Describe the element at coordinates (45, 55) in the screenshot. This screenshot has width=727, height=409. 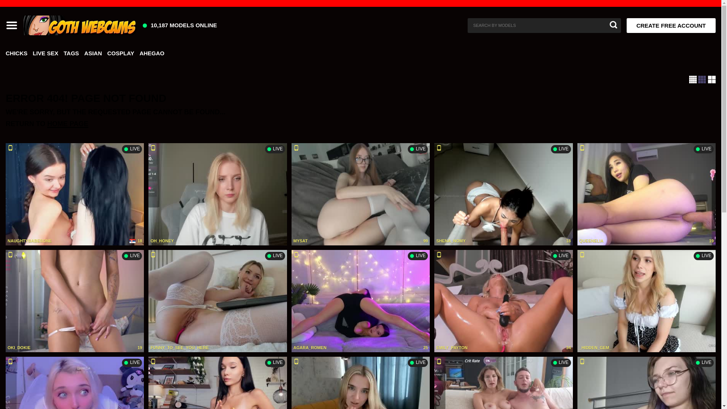
I see `LIVE SEX` at that location.